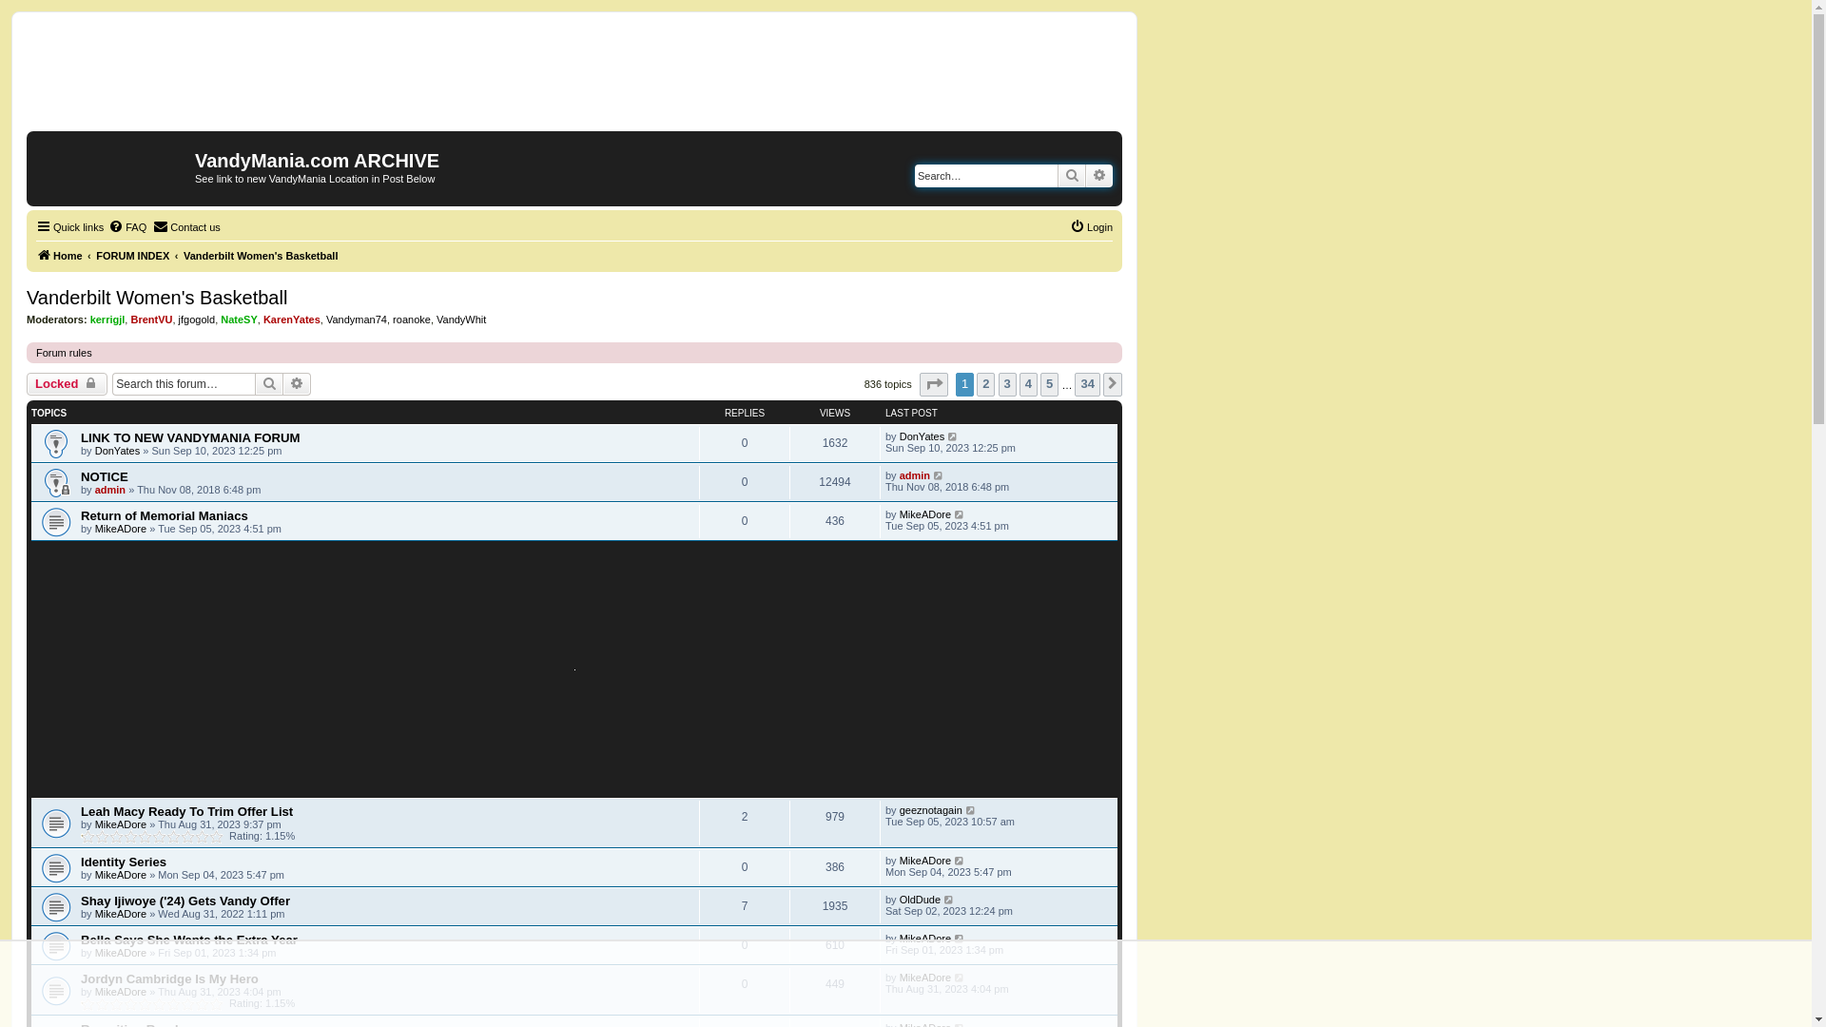 This screenshot has width=1826, height=1027. I want to click on admin, so click(915, 475).